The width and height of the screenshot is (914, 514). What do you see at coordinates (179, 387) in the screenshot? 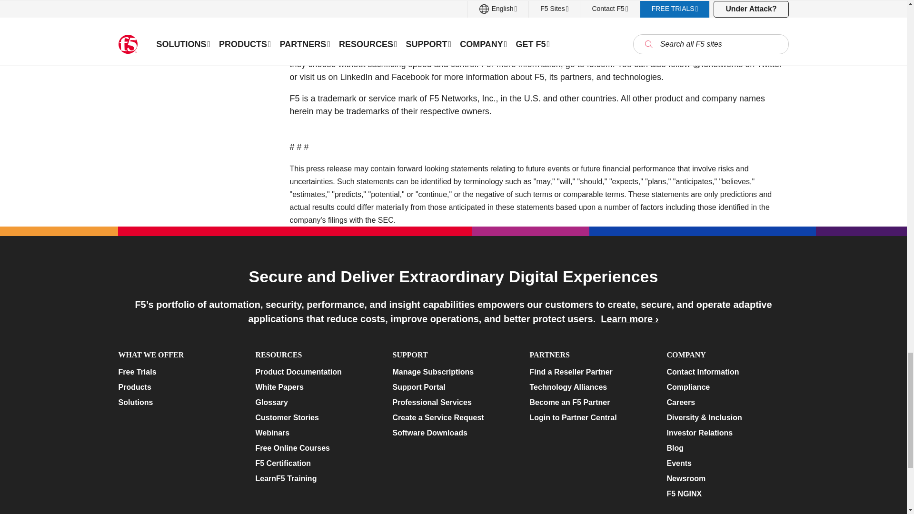
I see `Products` at bounding box center [179, 387].